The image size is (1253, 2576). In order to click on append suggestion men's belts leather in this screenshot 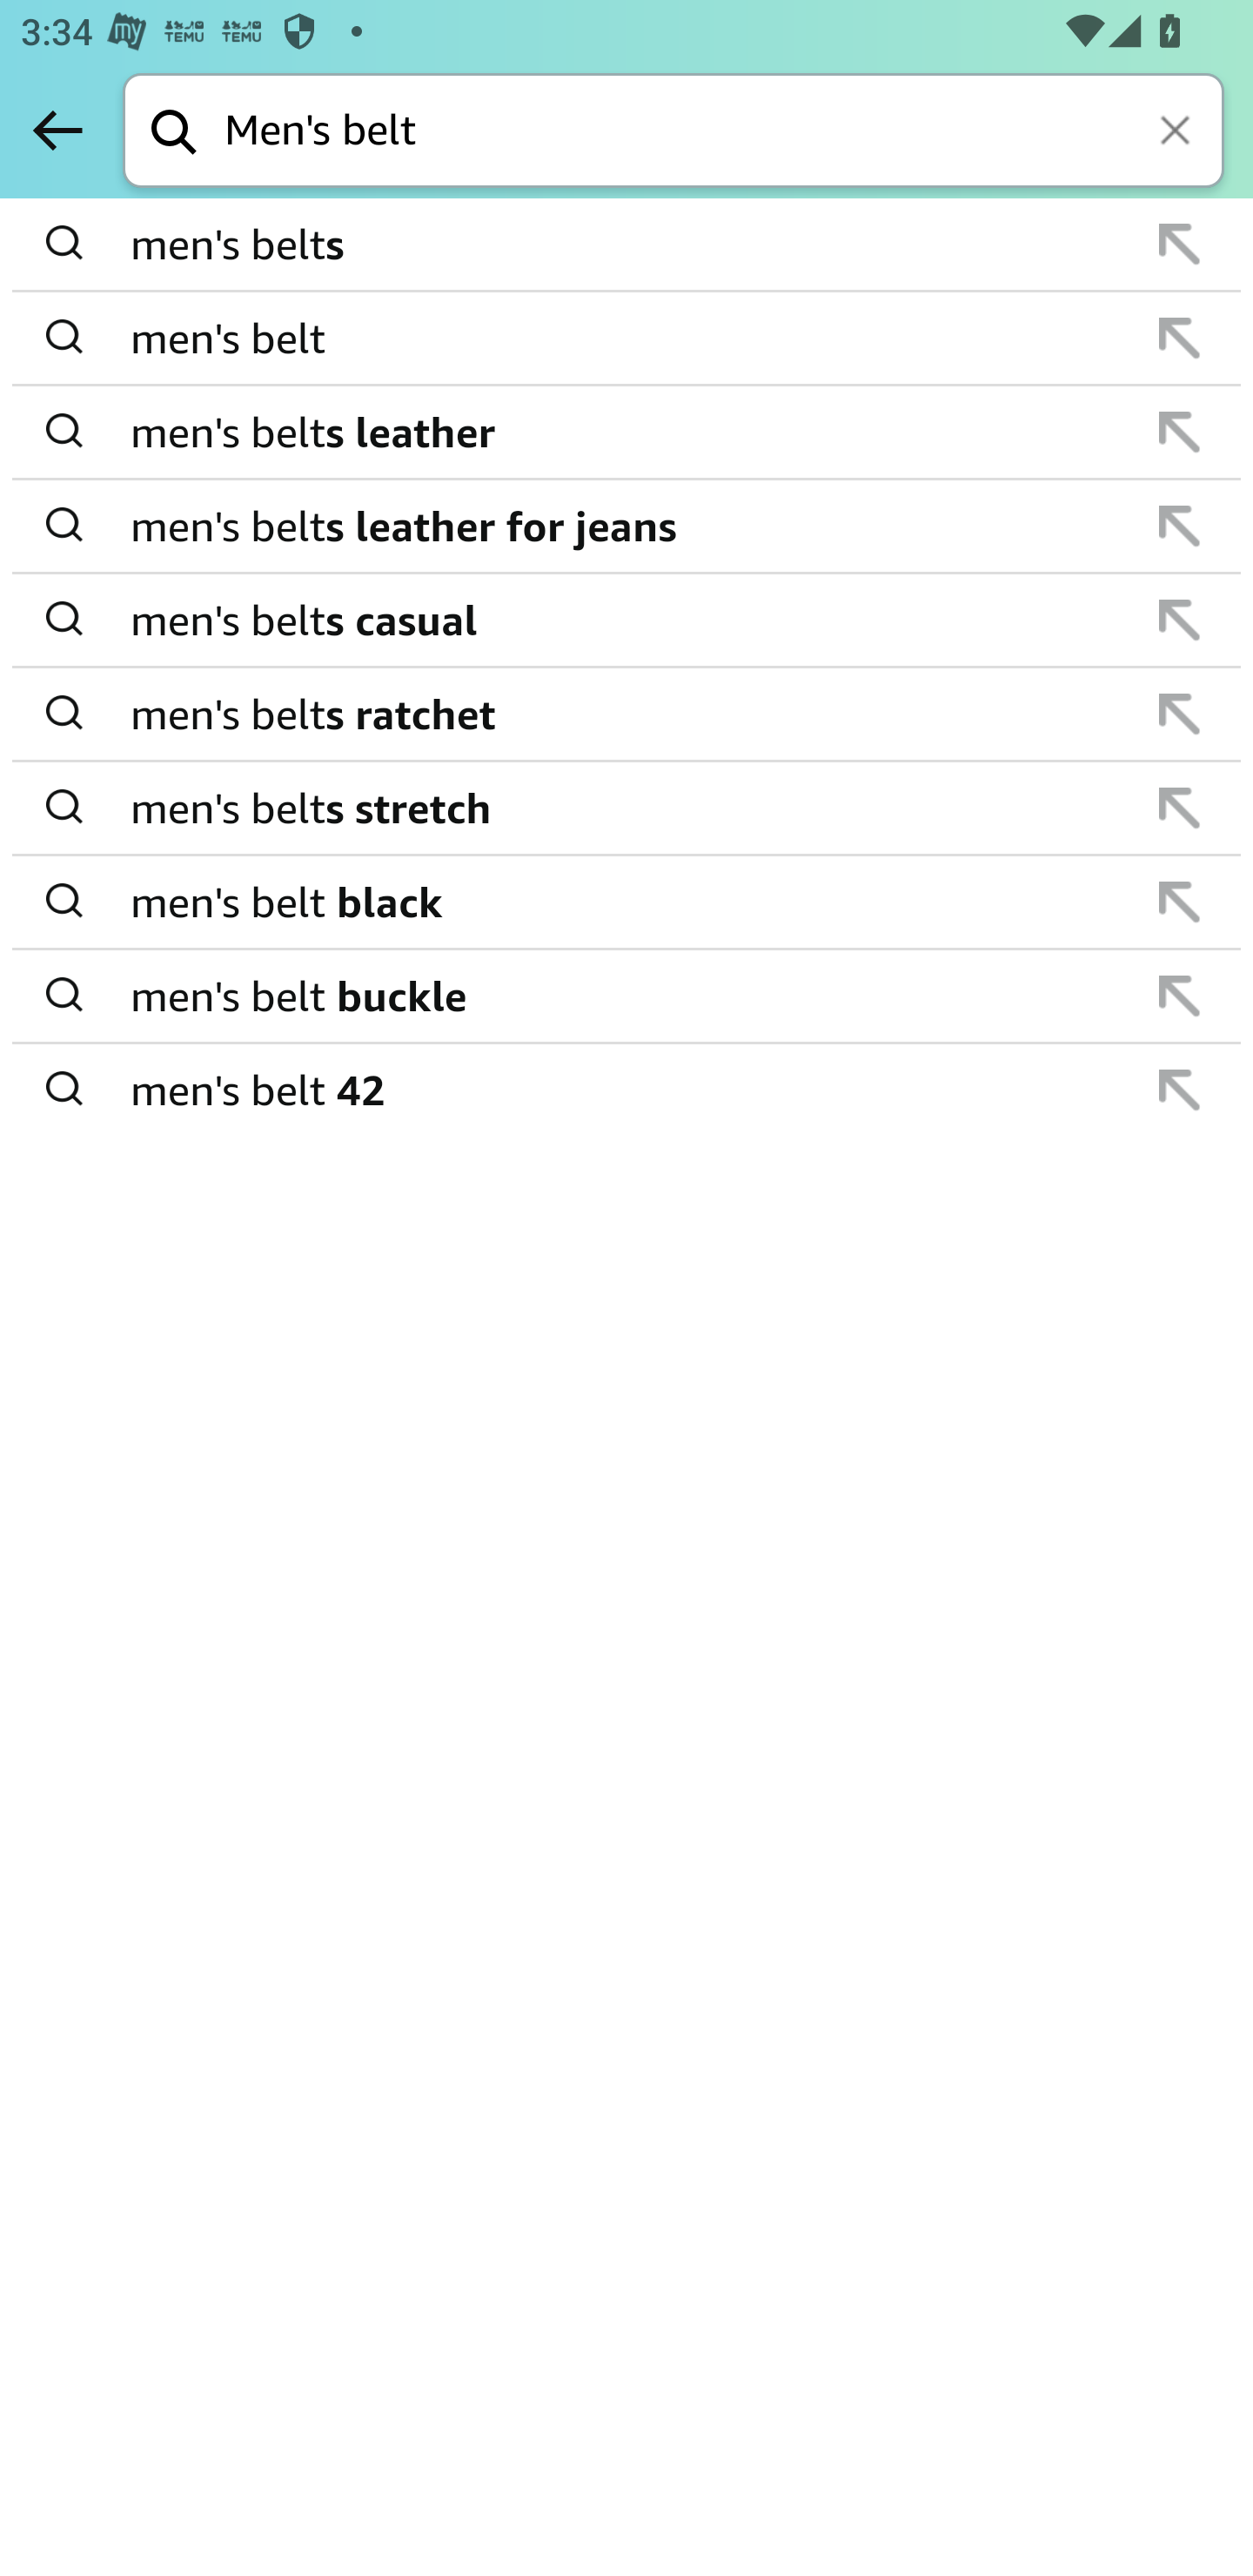, I will do `click(626, 433)`.